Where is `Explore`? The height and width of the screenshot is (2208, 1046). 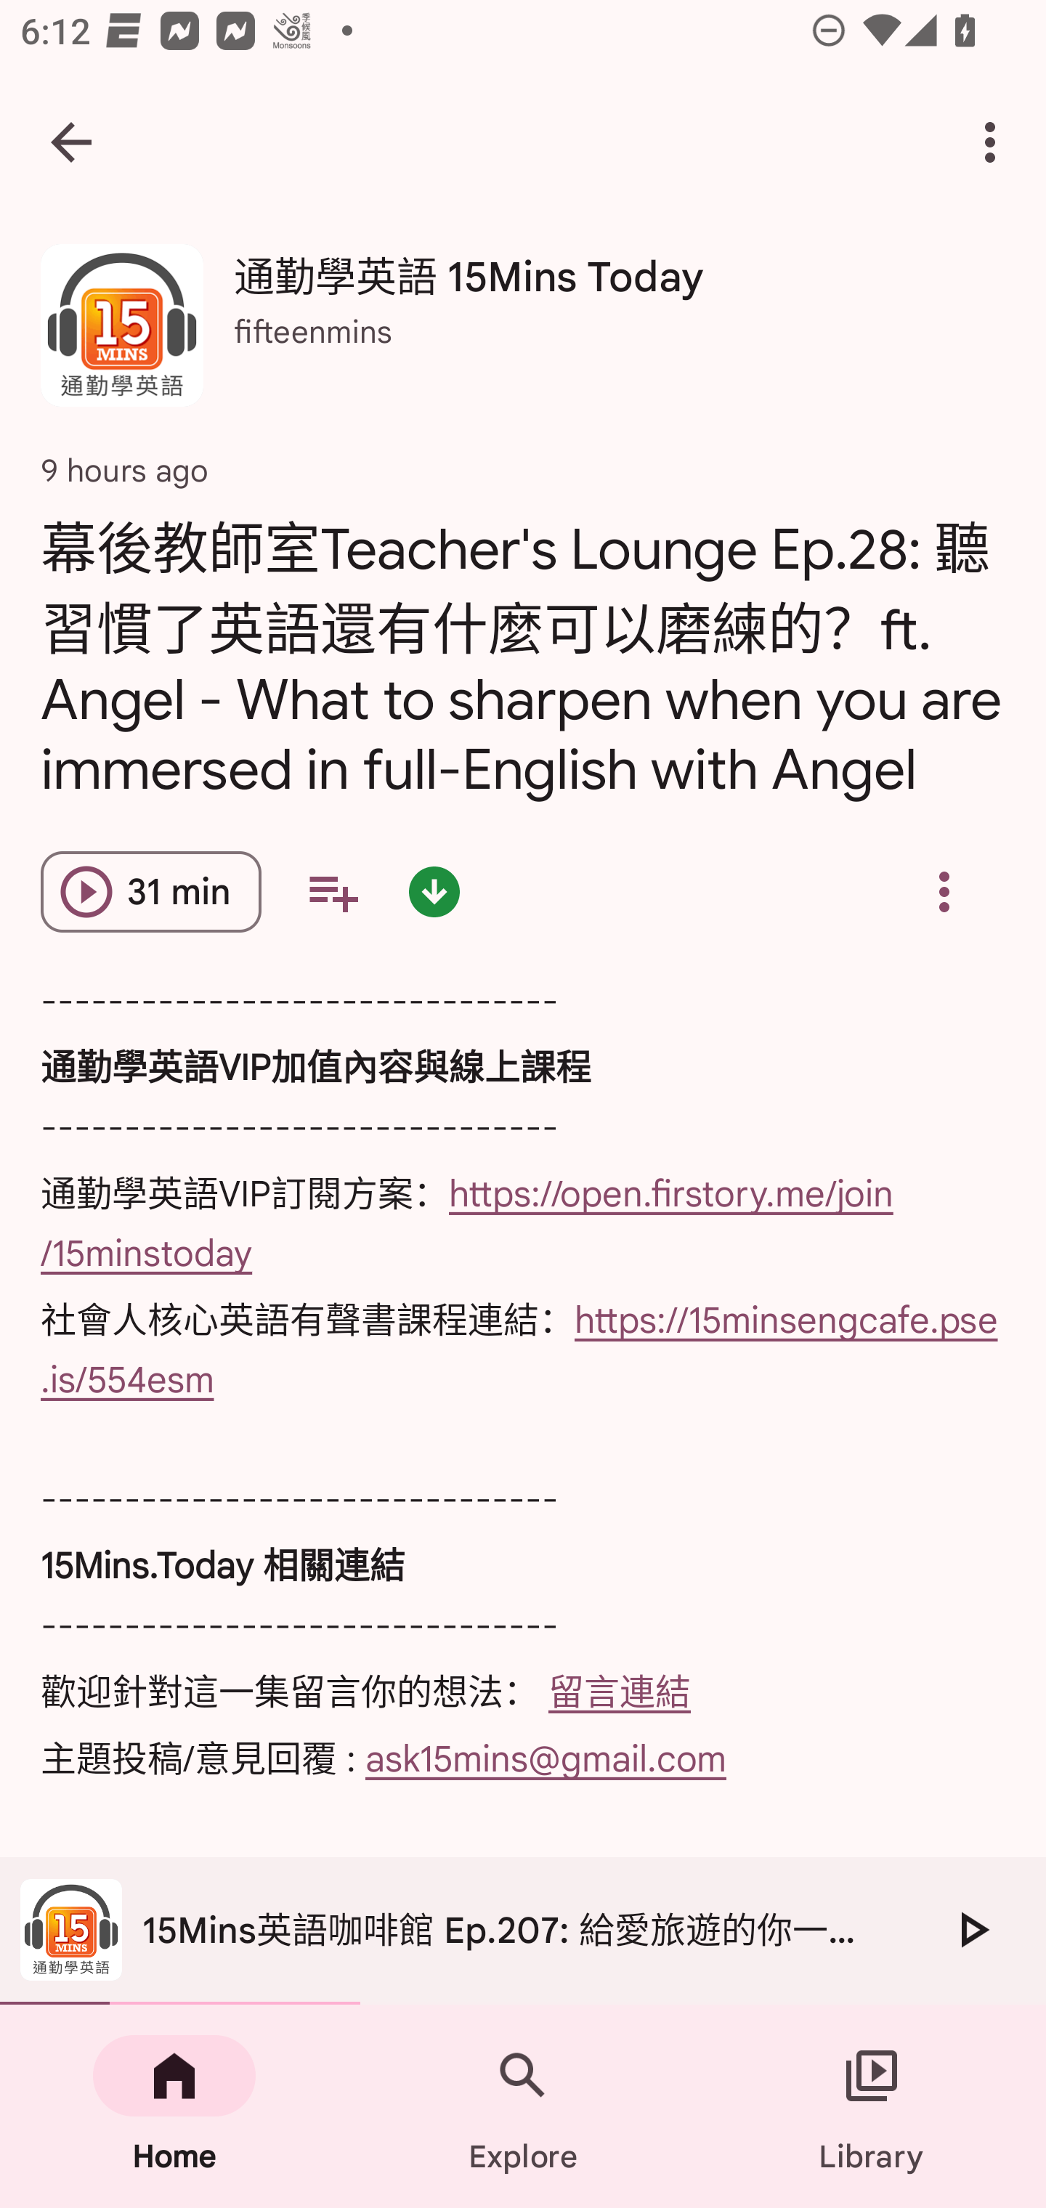 Explore is located at coordinates (523, 2106).